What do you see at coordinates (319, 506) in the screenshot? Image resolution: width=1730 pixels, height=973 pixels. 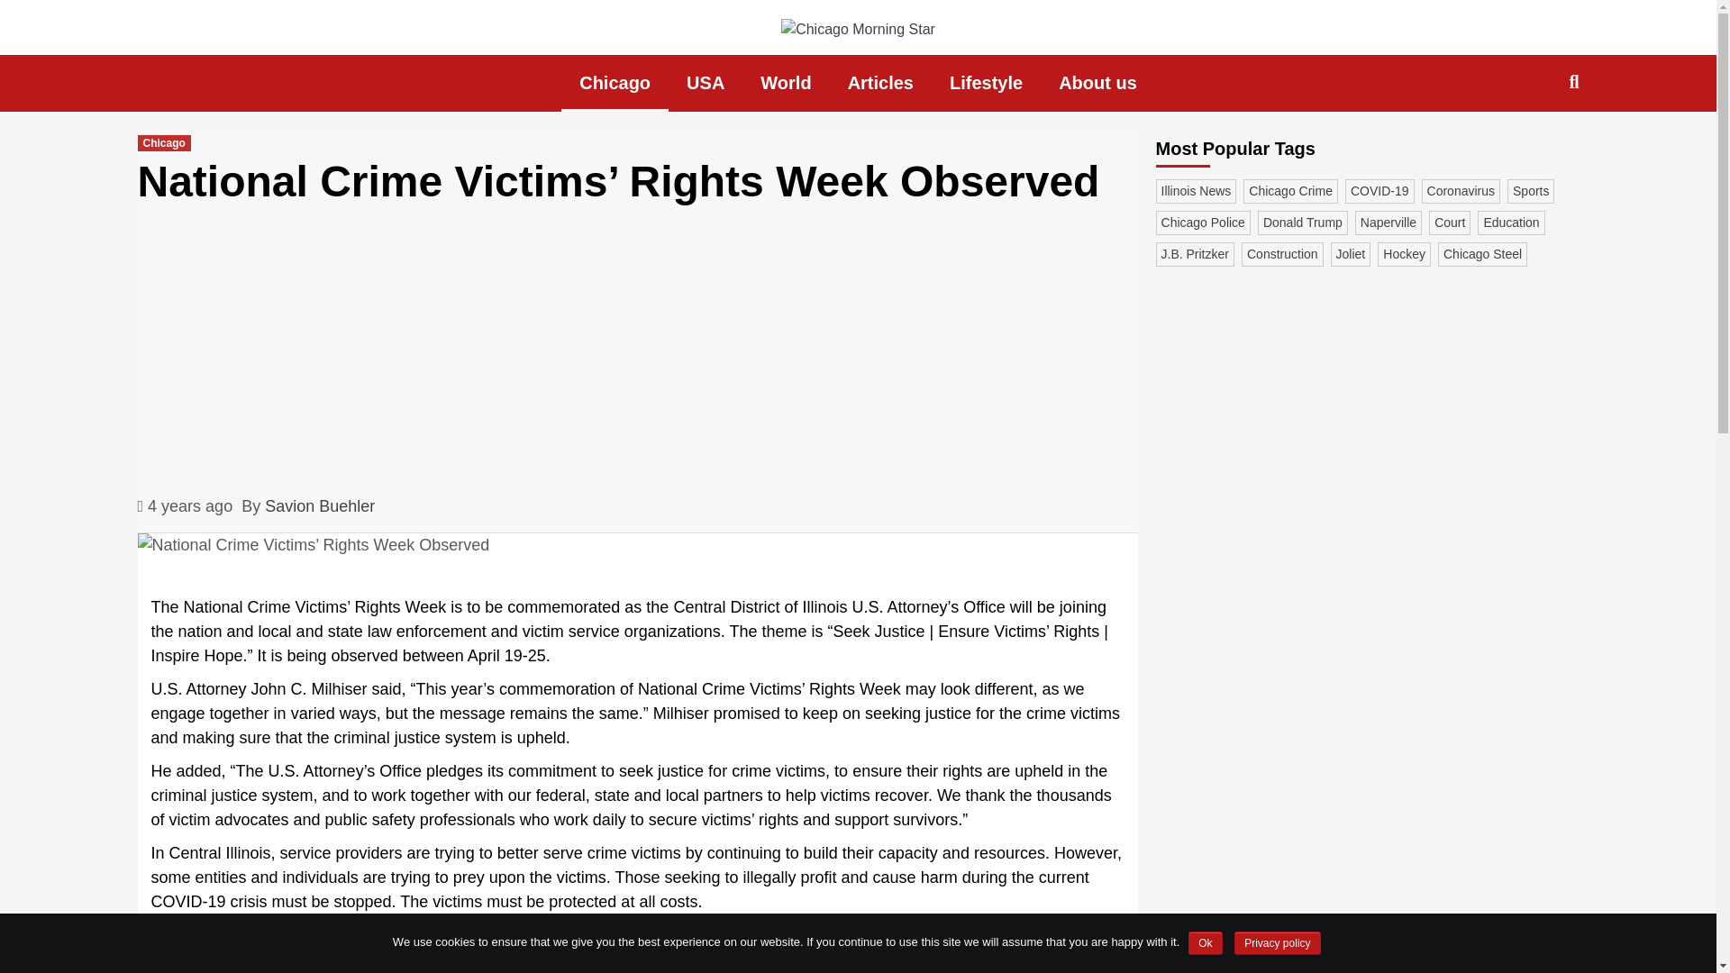 I see `Savion Buehler` at bounding box center [319, 506].